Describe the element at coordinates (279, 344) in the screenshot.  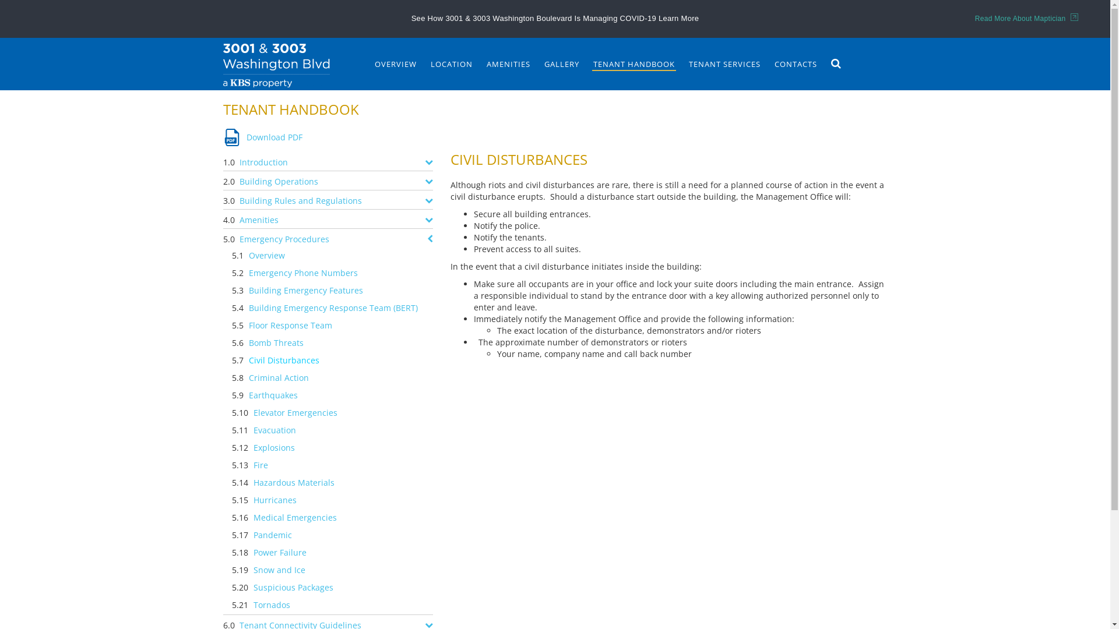
I see `Bomb Threats` at that location.